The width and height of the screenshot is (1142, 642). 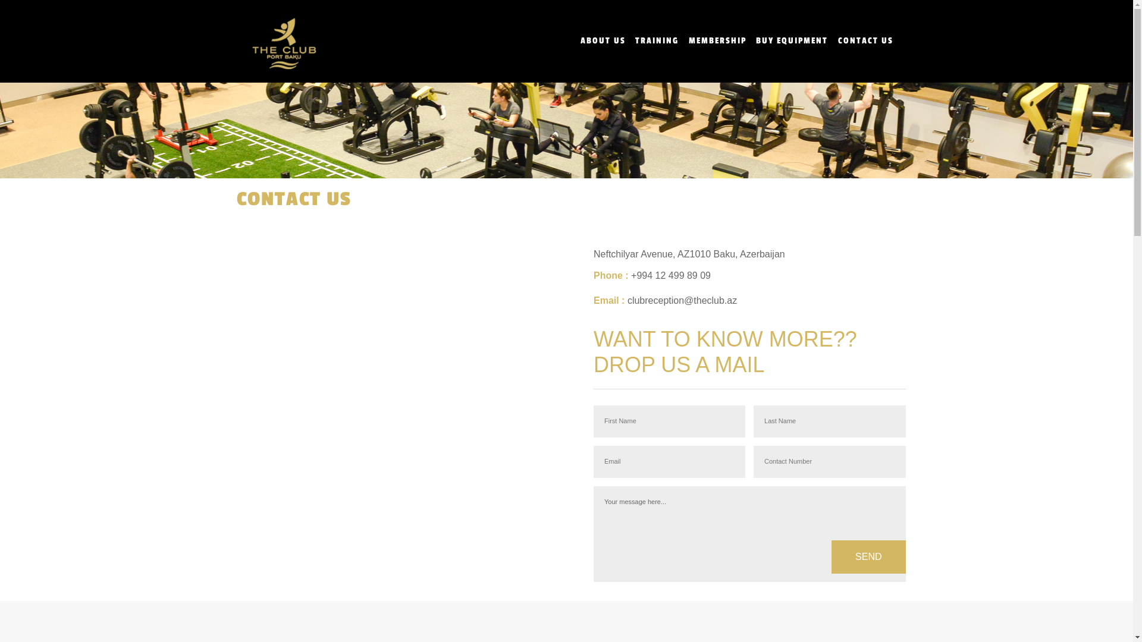 I want to click on Skip to content, so click(x=32, y=8).